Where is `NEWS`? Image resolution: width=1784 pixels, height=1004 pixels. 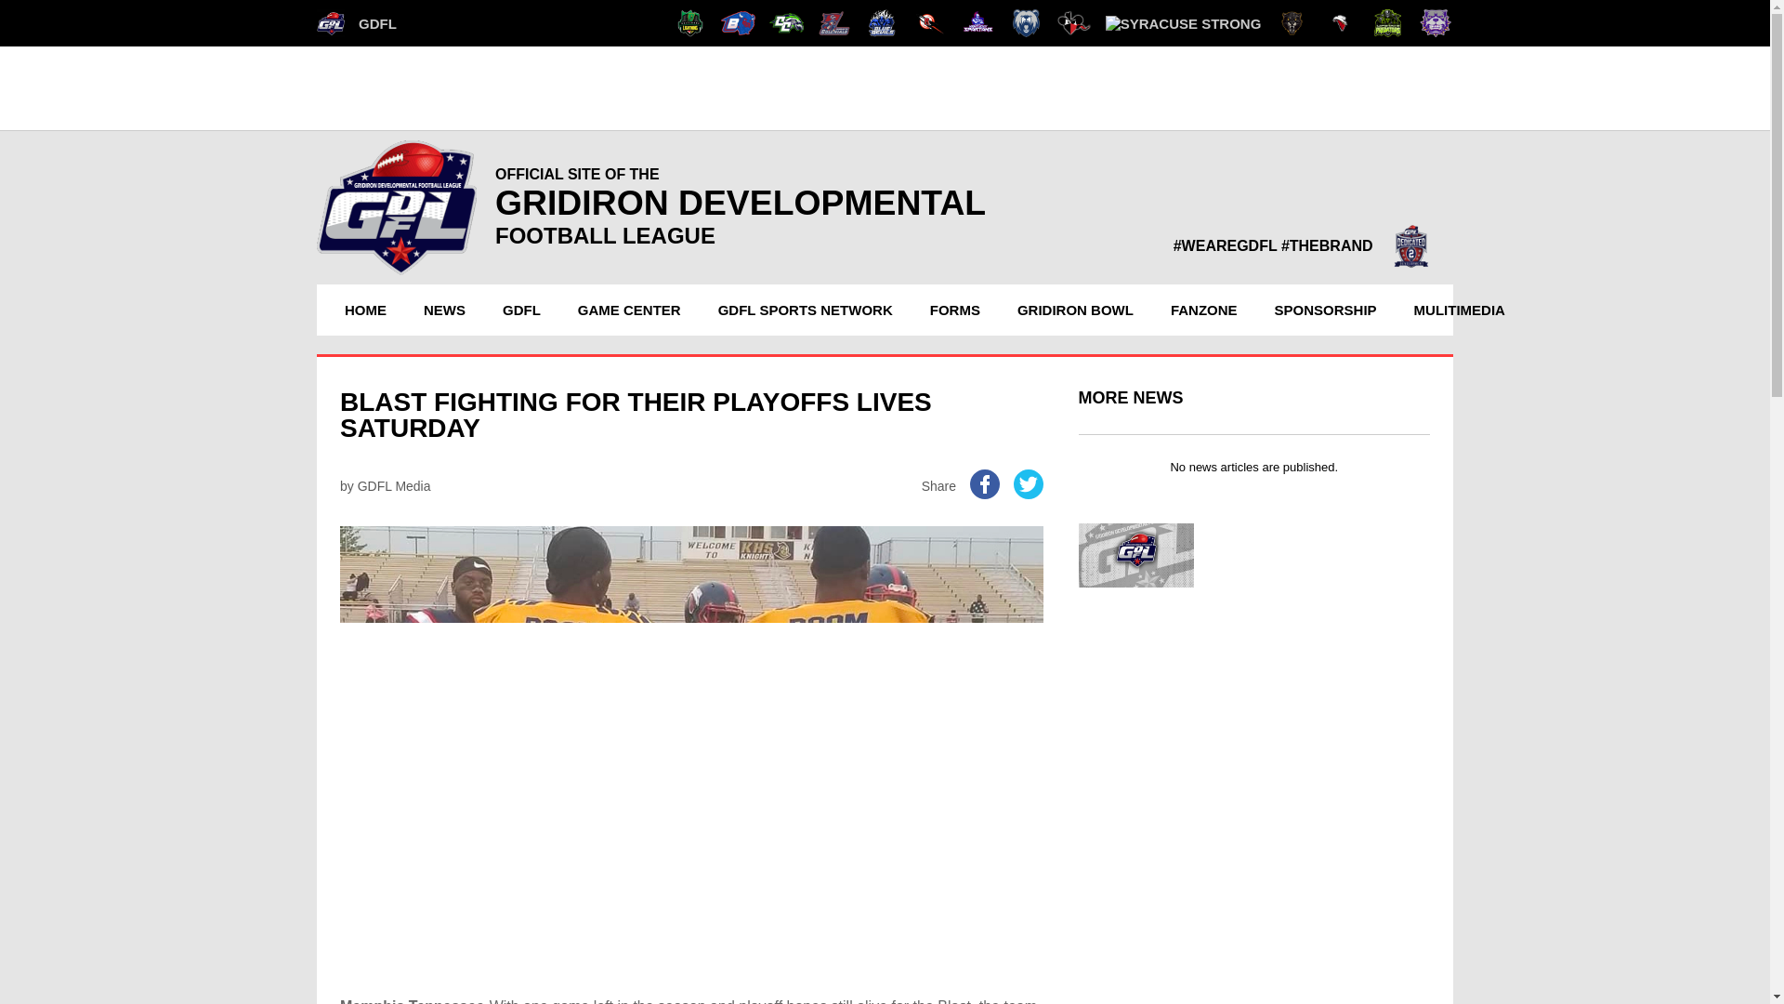
NEWS is located at coordinates (444, 309).